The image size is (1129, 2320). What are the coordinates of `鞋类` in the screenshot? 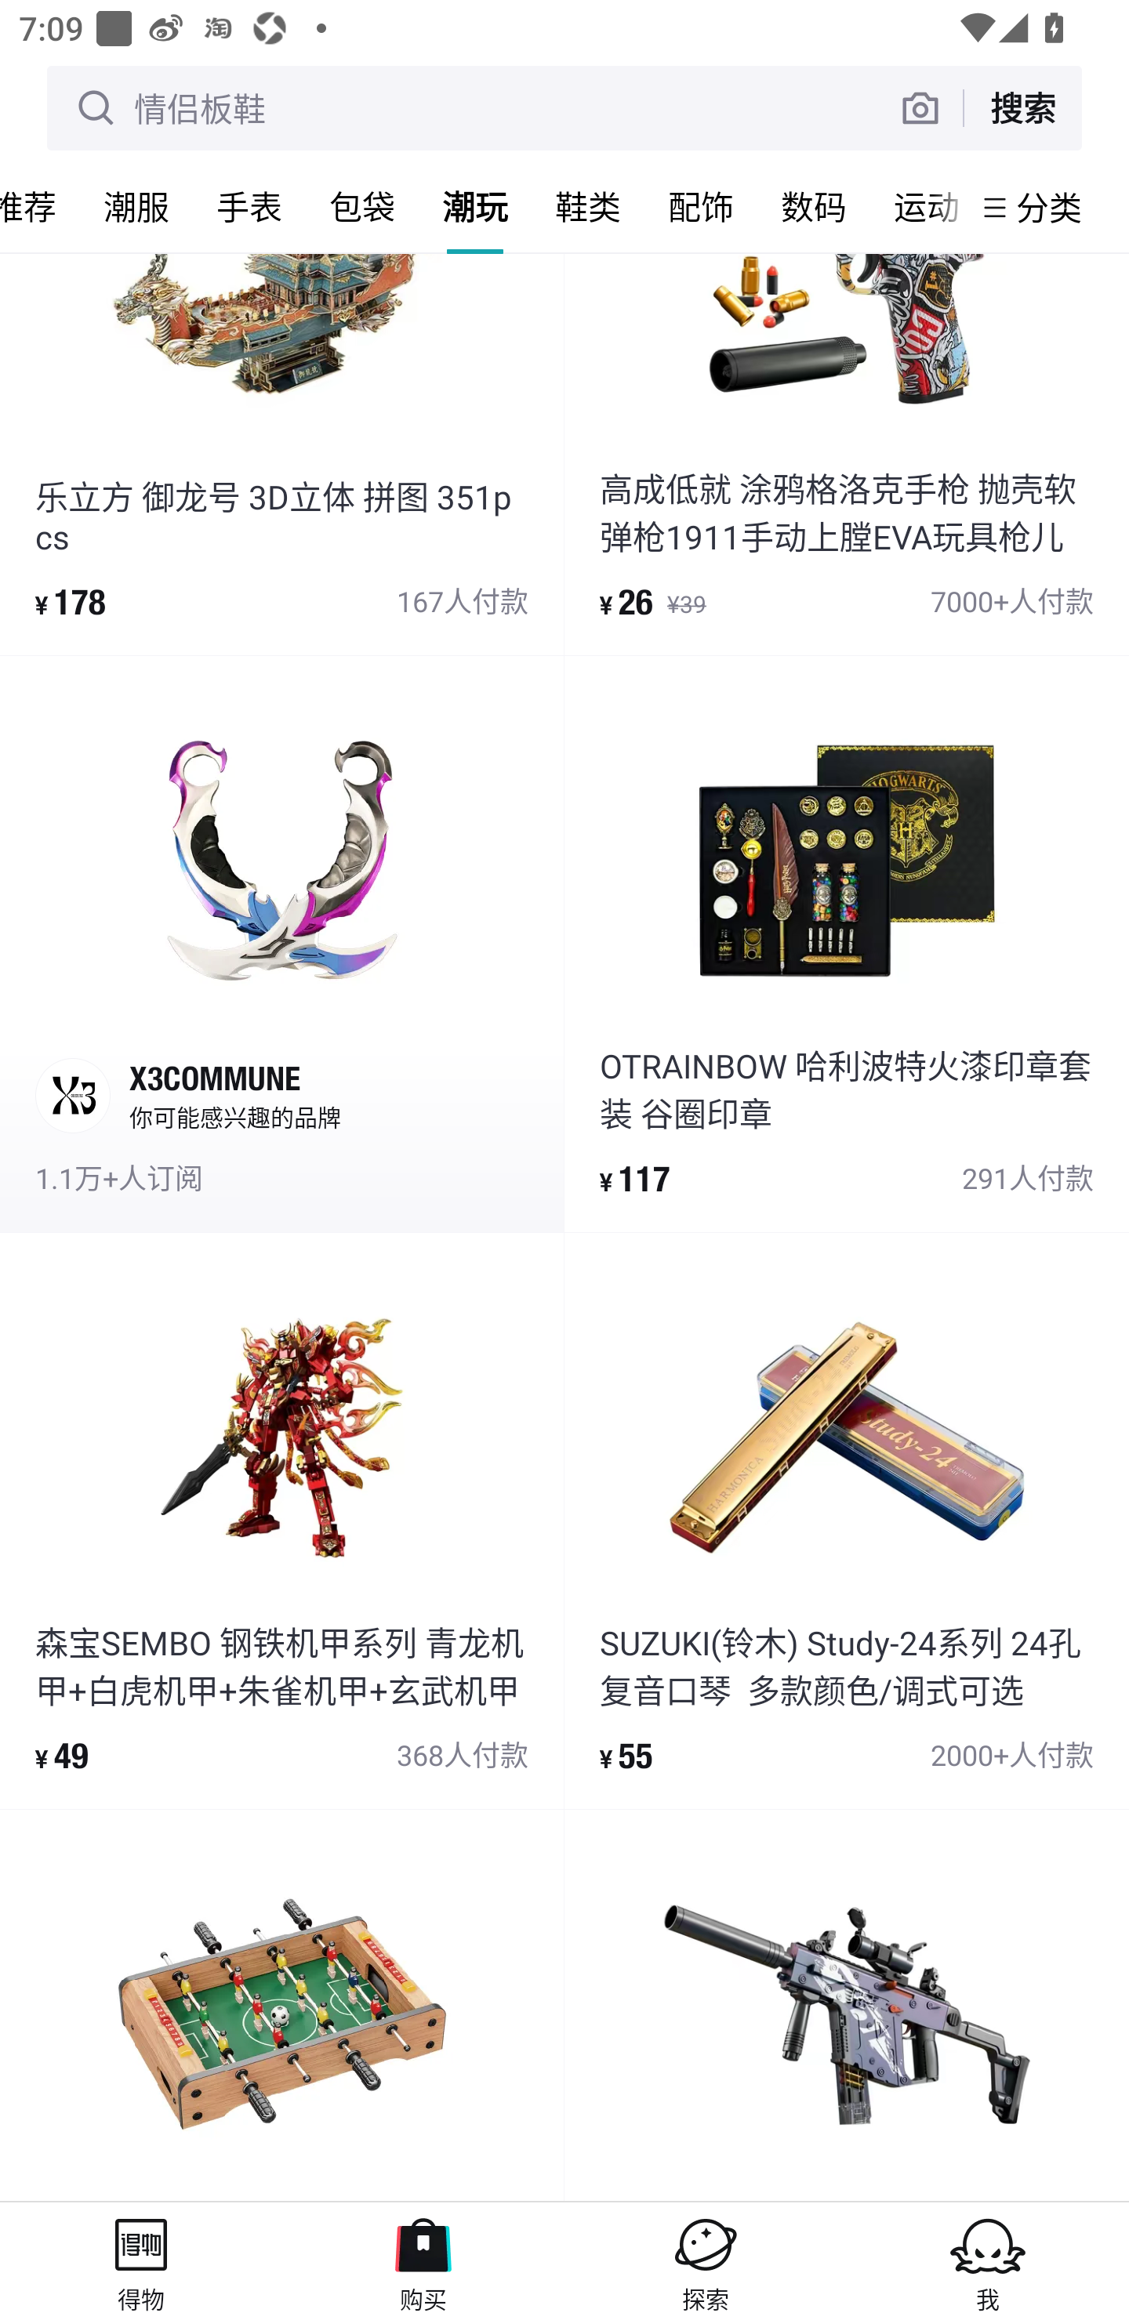 It's located at (588, 206).